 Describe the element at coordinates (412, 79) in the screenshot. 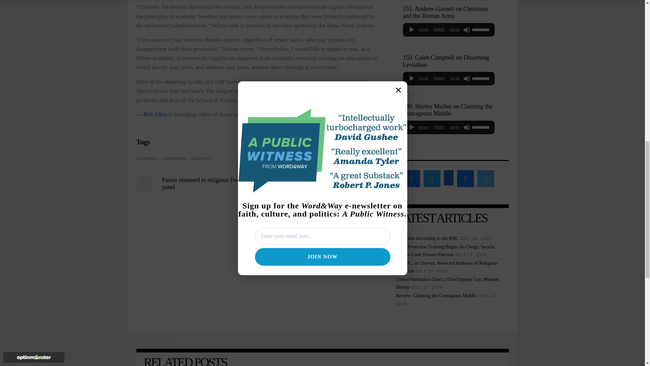

I see `Play` at that location.